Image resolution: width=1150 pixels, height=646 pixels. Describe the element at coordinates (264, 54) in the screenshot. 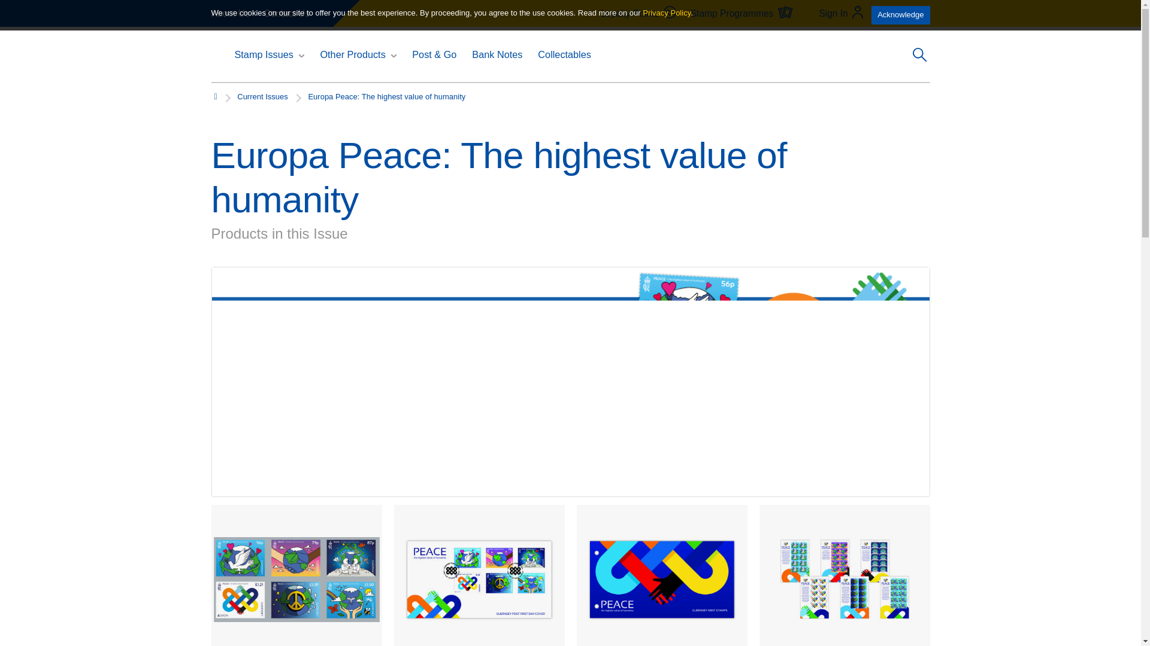

I see `Stamp Issues` at that location.